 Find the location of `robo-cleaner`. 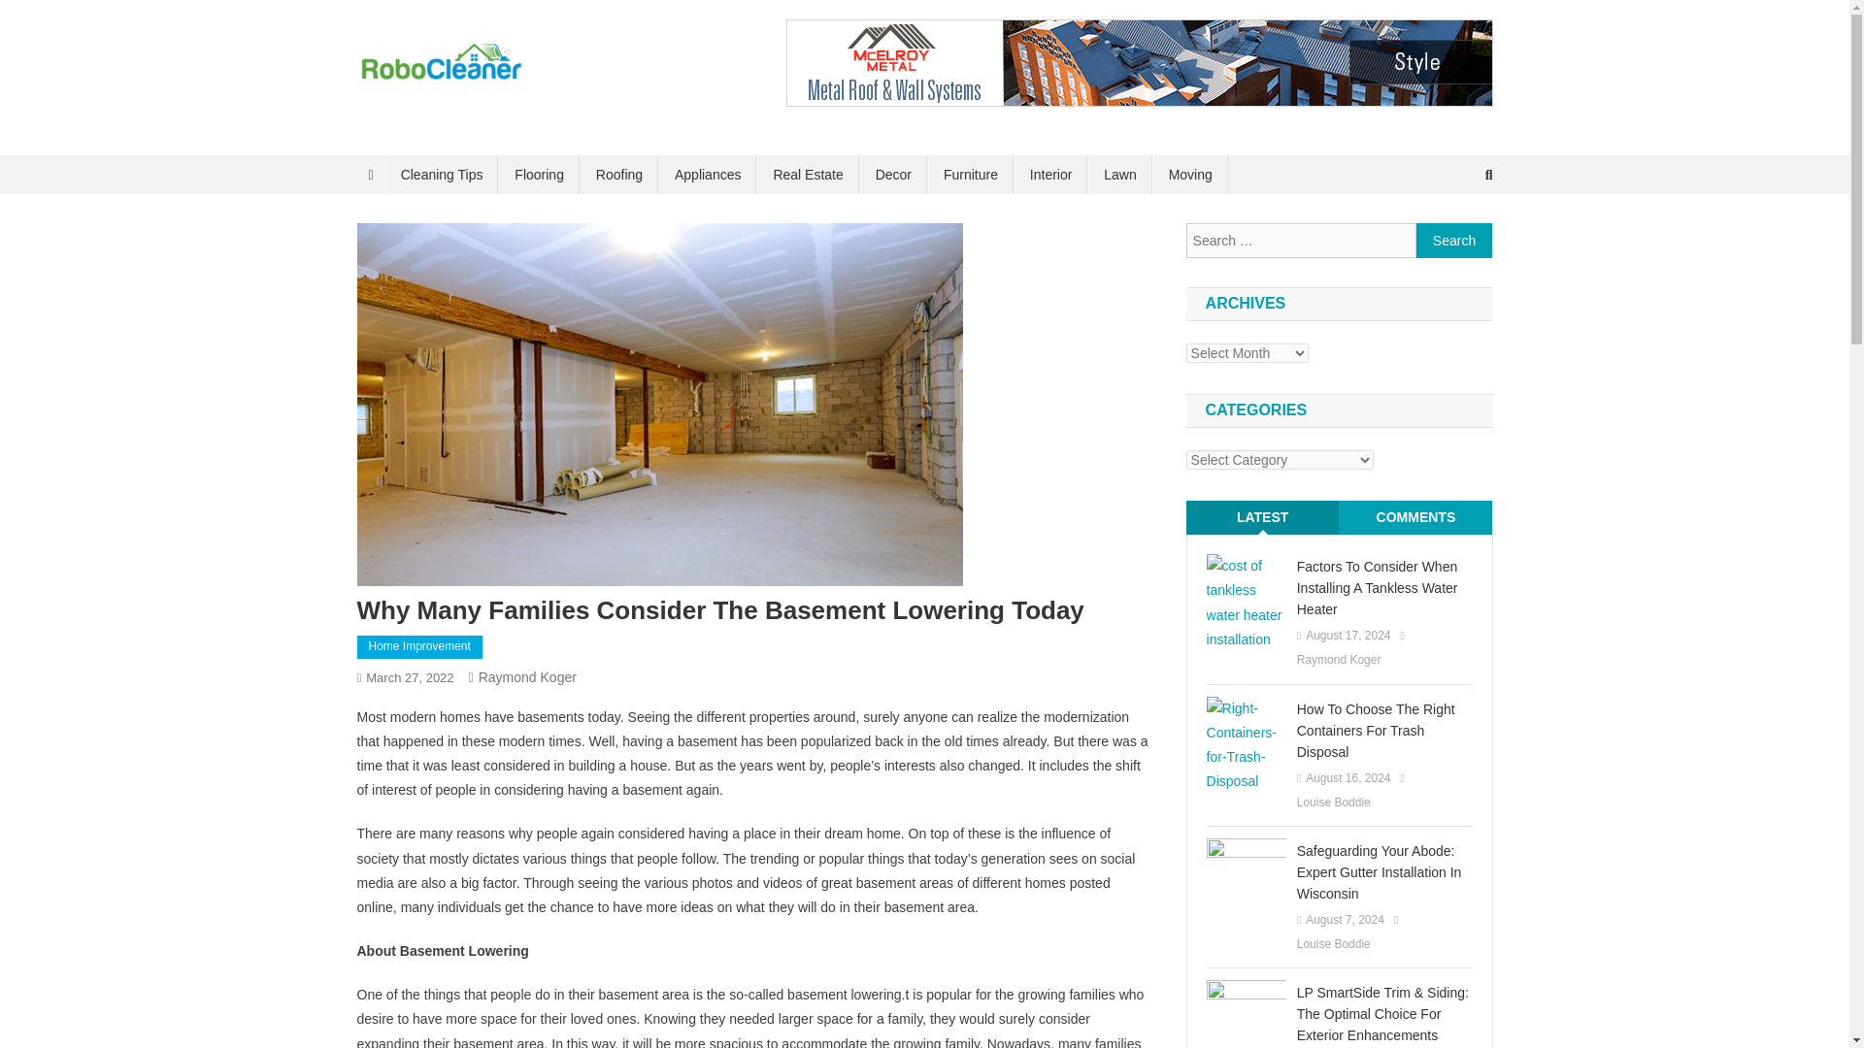

robo-cleaner is located at coordinates (451, 102).